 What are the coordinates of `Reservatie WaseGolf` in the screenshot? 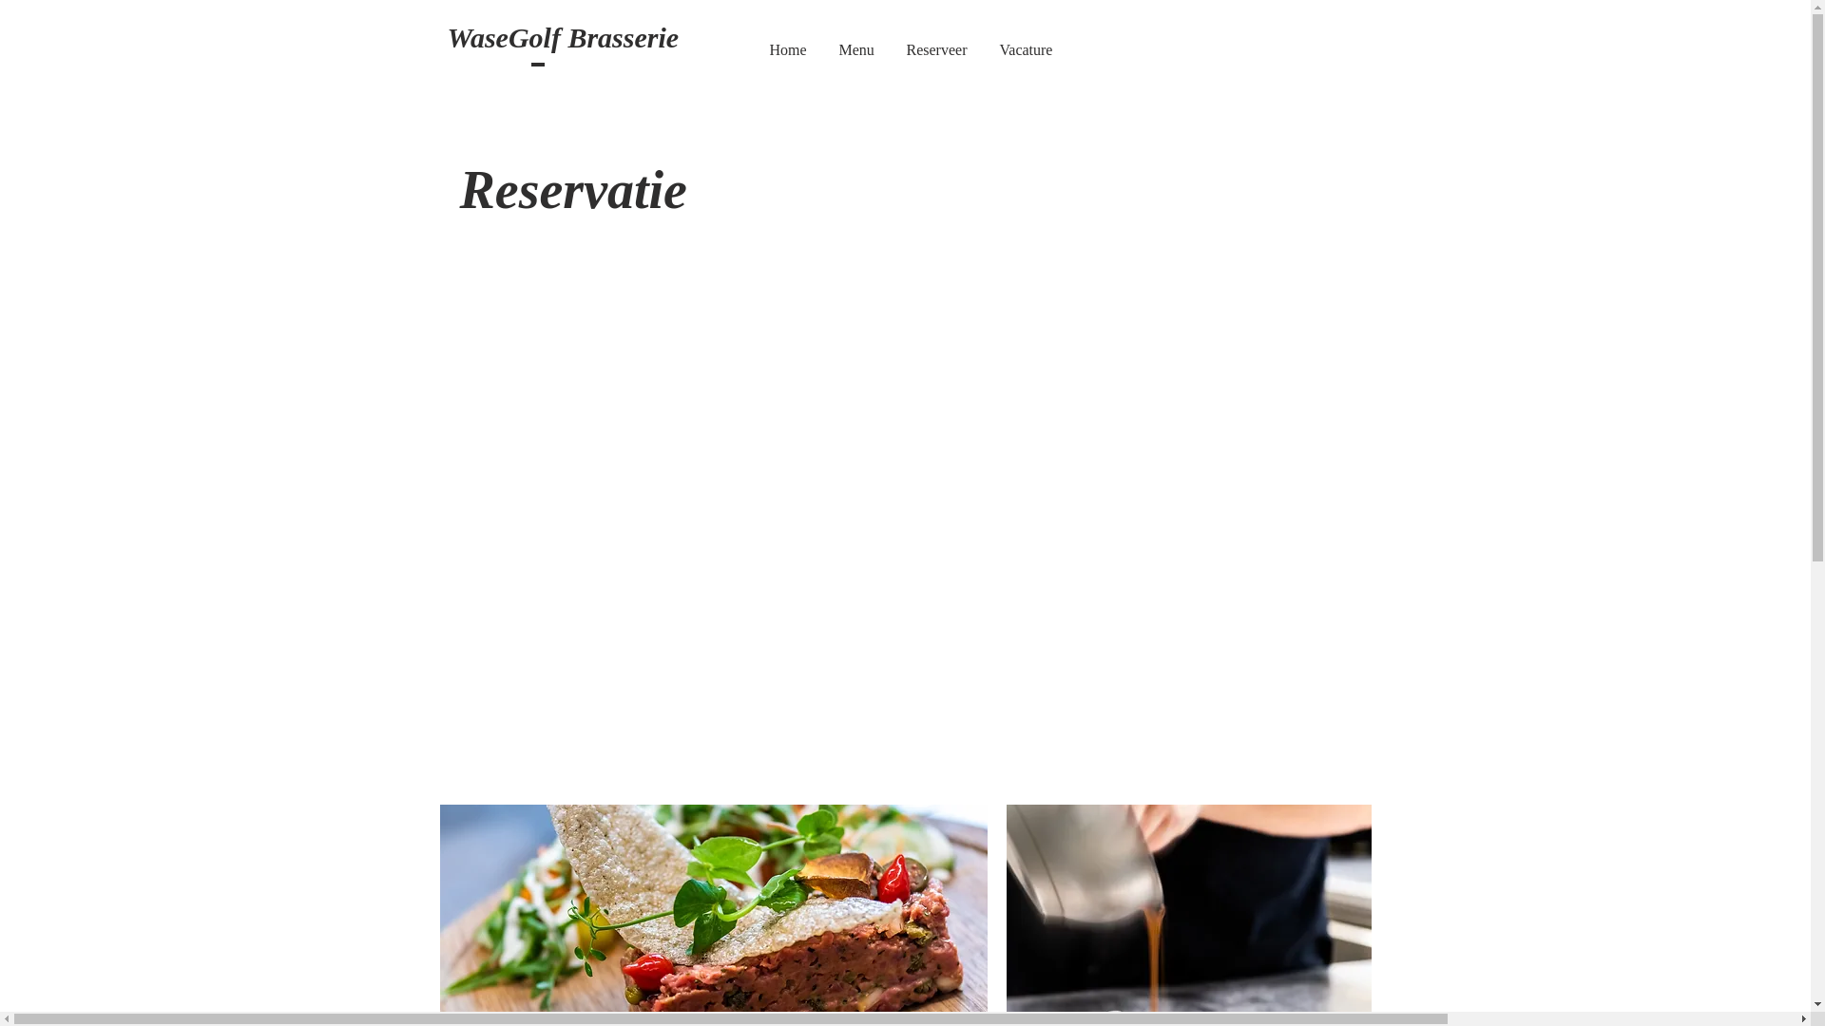 It's located at (904, 505).